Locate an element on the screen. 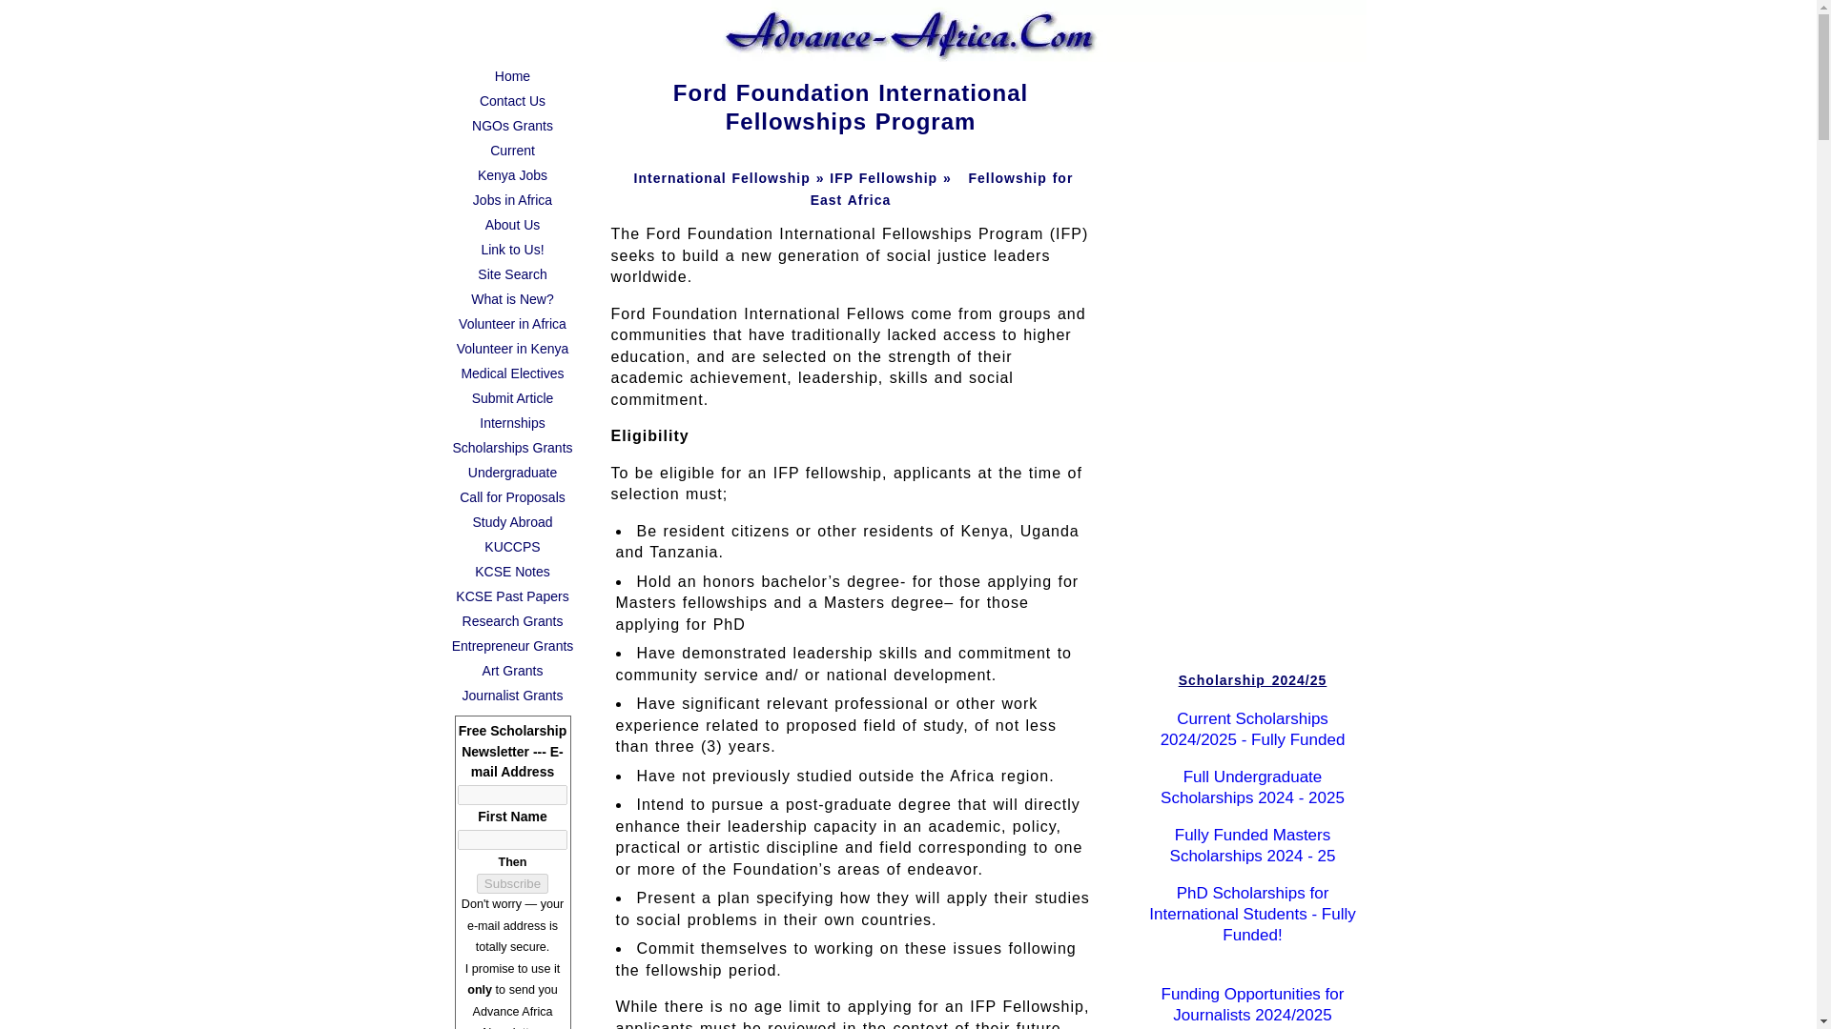 The image size is (1831, 1029). Site Search is located at coordinates (512, 274).